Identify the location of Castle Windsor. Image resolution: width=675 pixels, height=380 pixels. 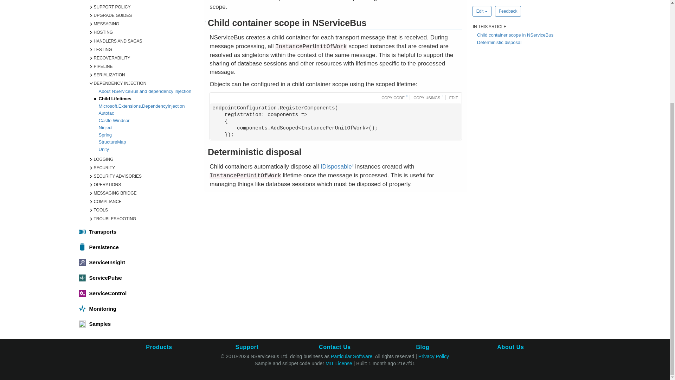
(148, 121).